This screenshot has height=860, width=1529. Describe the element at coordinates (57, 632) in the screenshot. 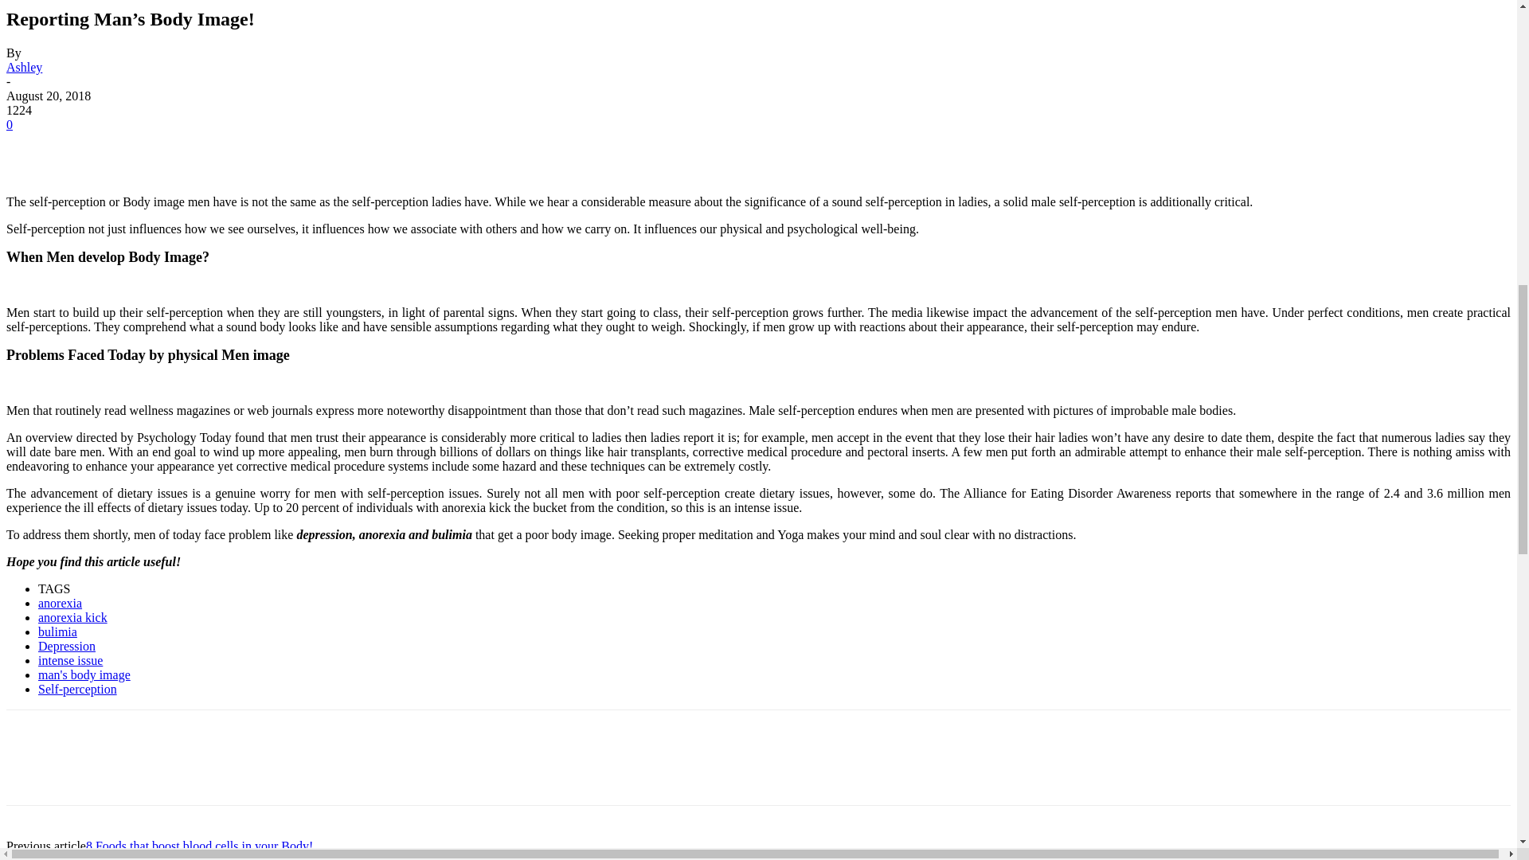

I see `bulimia` at that location.